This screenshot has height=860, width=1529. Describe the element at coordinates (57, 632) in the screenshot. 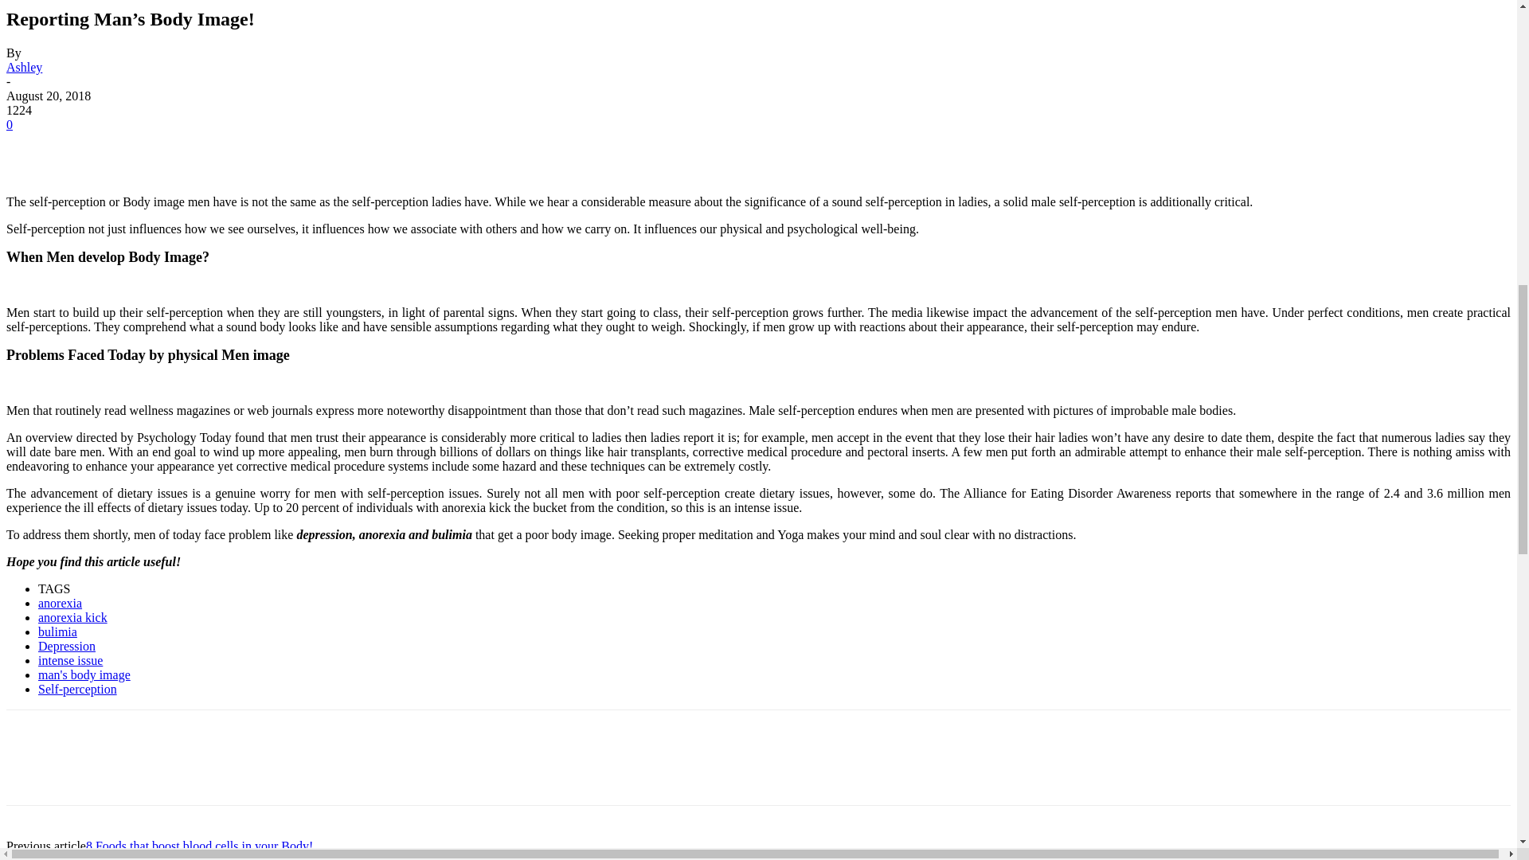

I see `bulimia` at that location.